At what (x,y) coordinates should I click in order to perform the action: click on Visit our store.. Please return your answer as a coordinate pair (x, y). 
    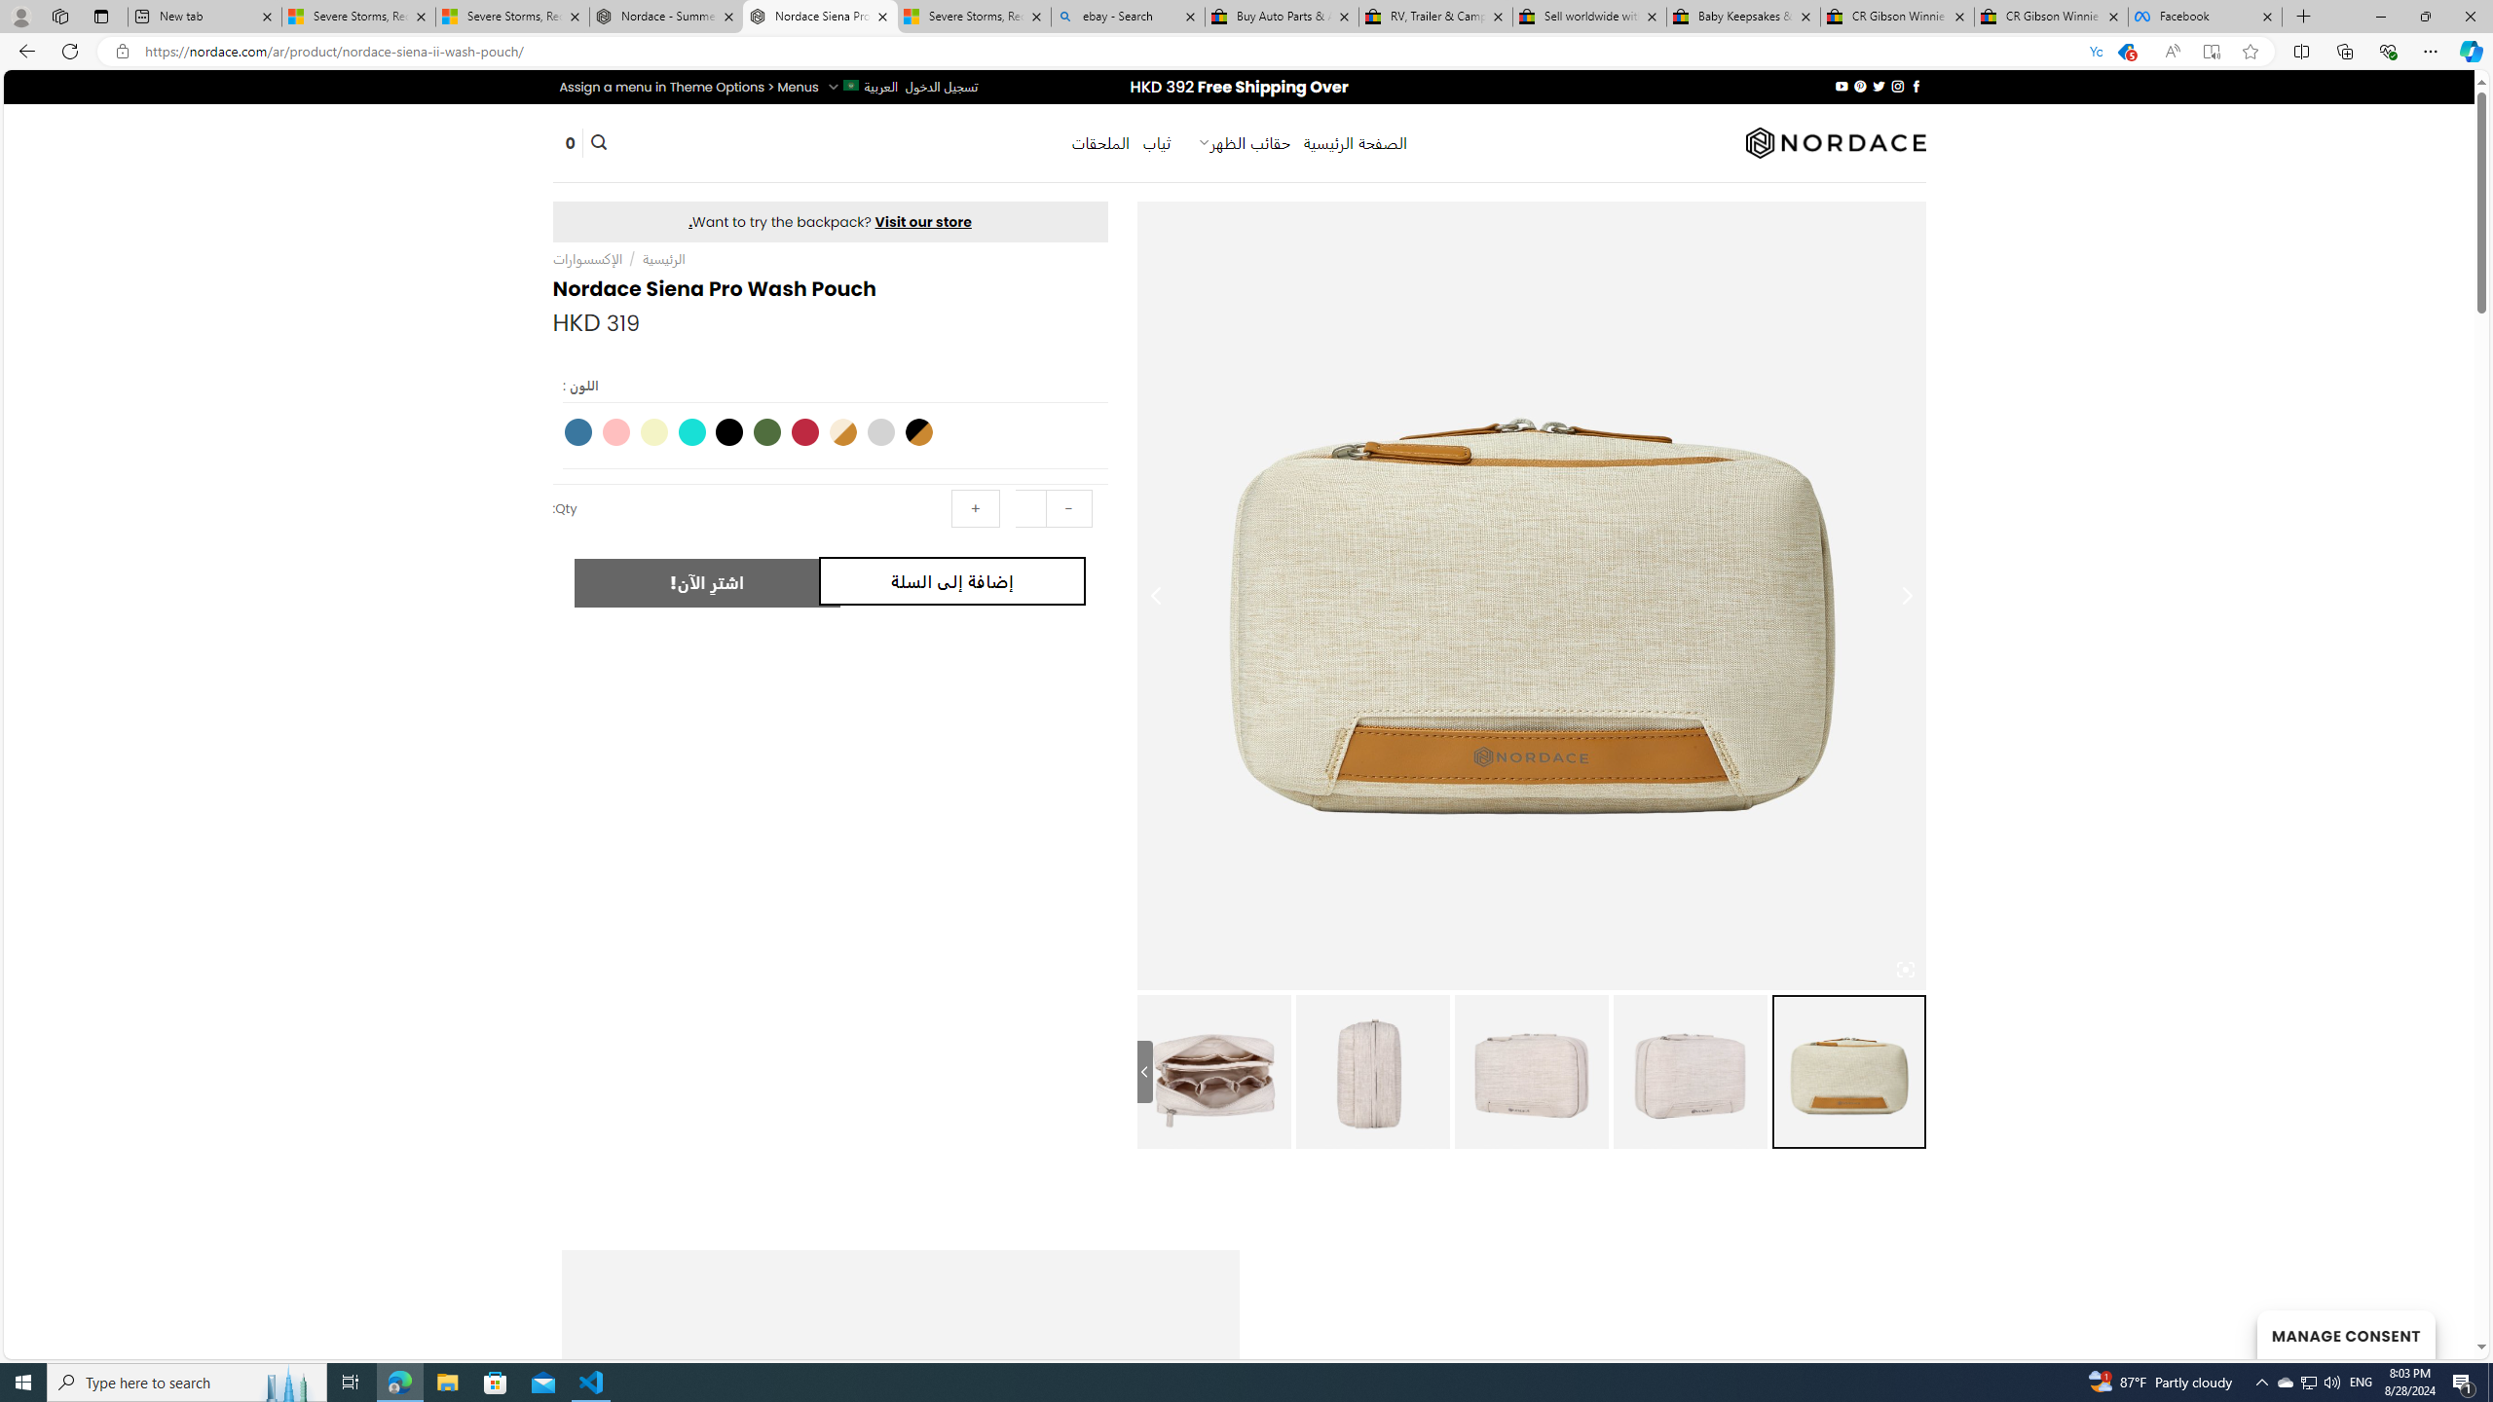
    Looking at the image, I should click on (830, 221).